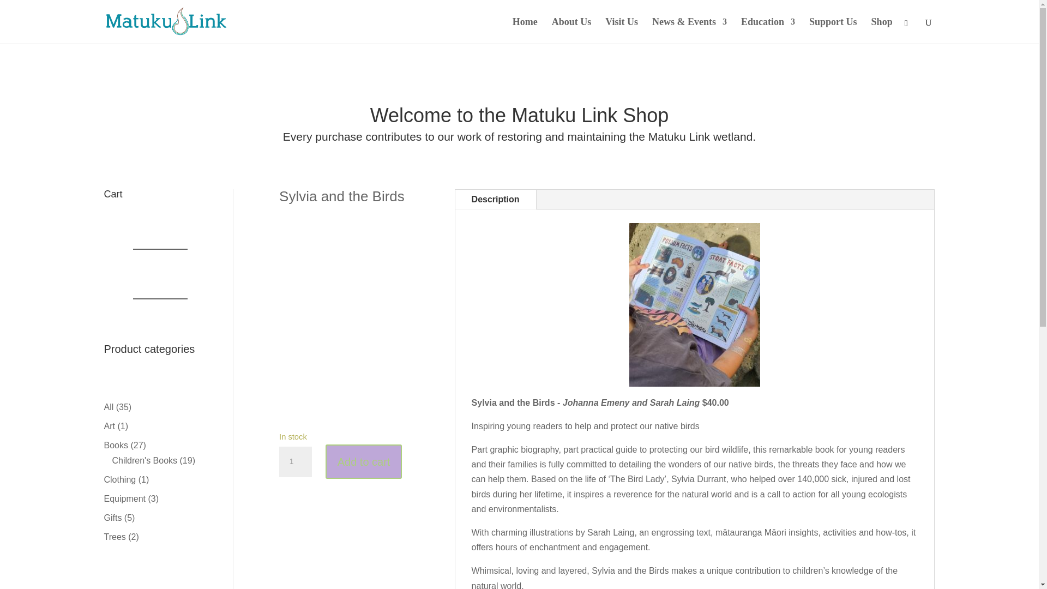 This screenshot has width=1047, height=589. Describe the element at coordinates (108, 407) in the screenshot. I see `All` at that location.